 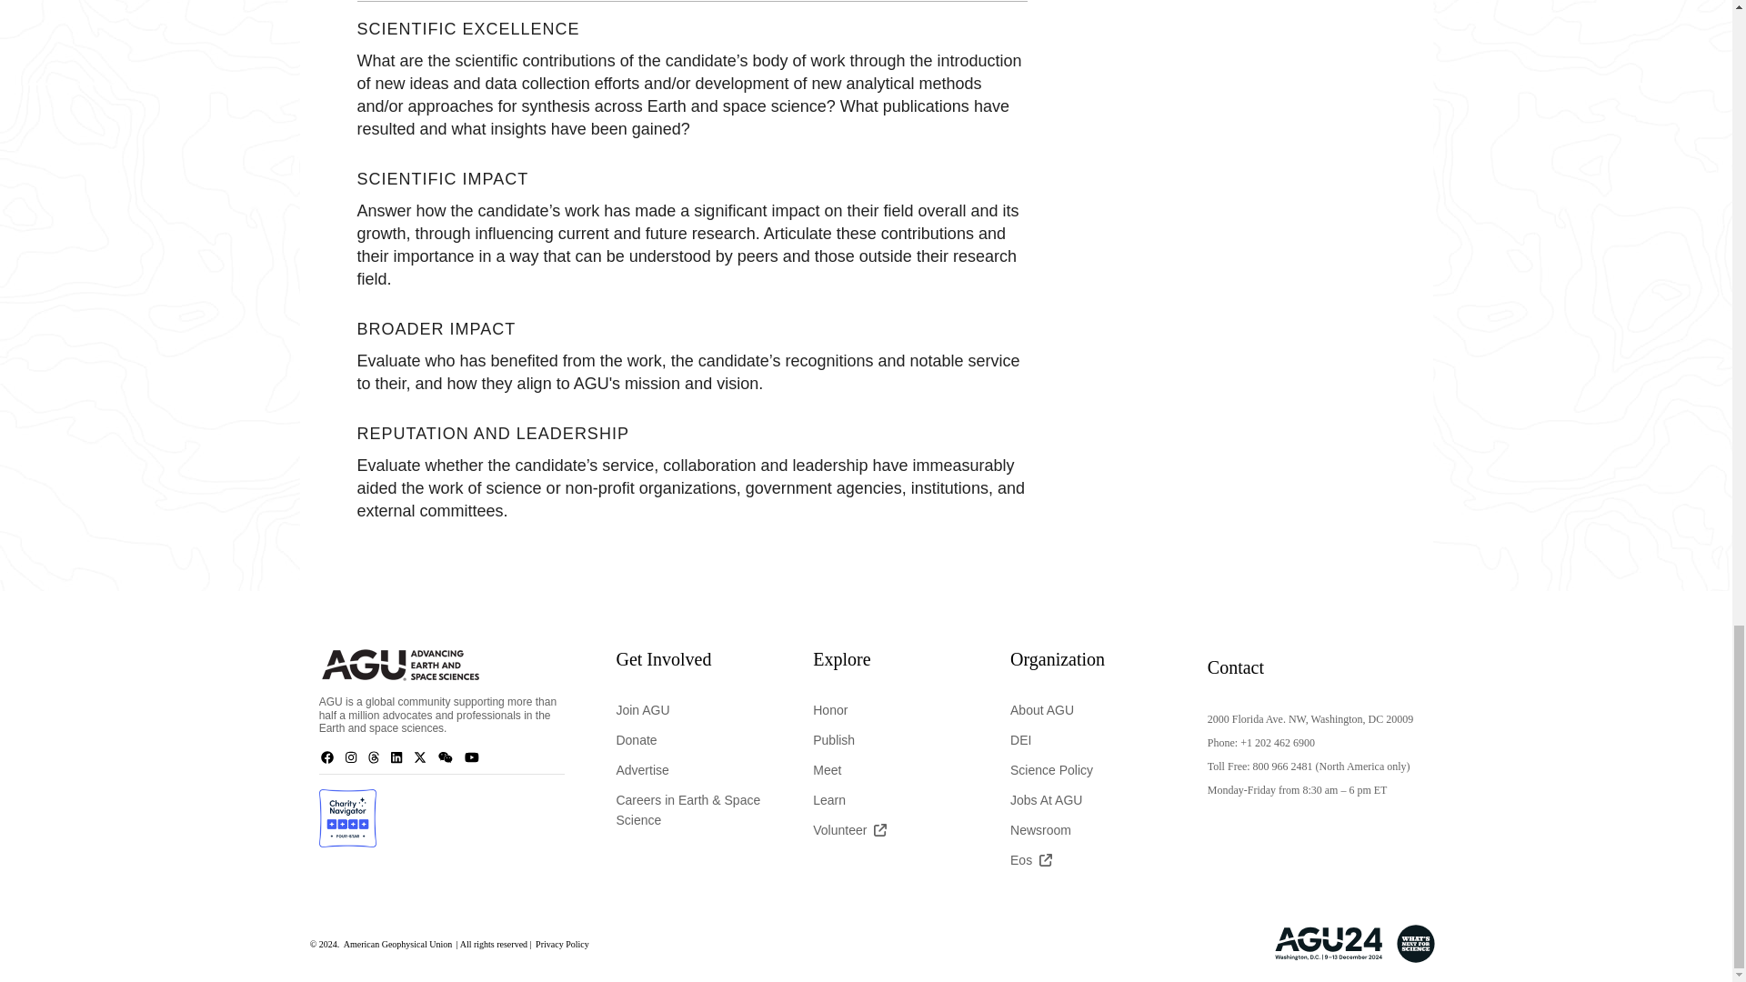 I want to click on Learn, so click(x=889, y=798).